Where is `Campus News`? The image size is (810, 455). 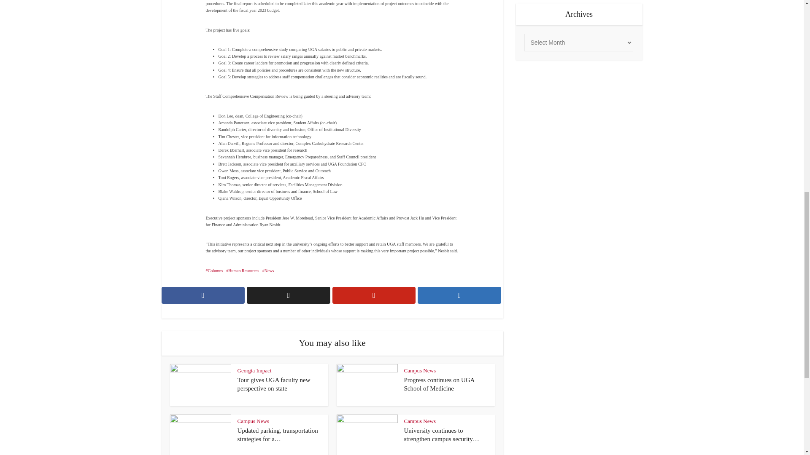
Campus News is located at coordinates (253, 421).